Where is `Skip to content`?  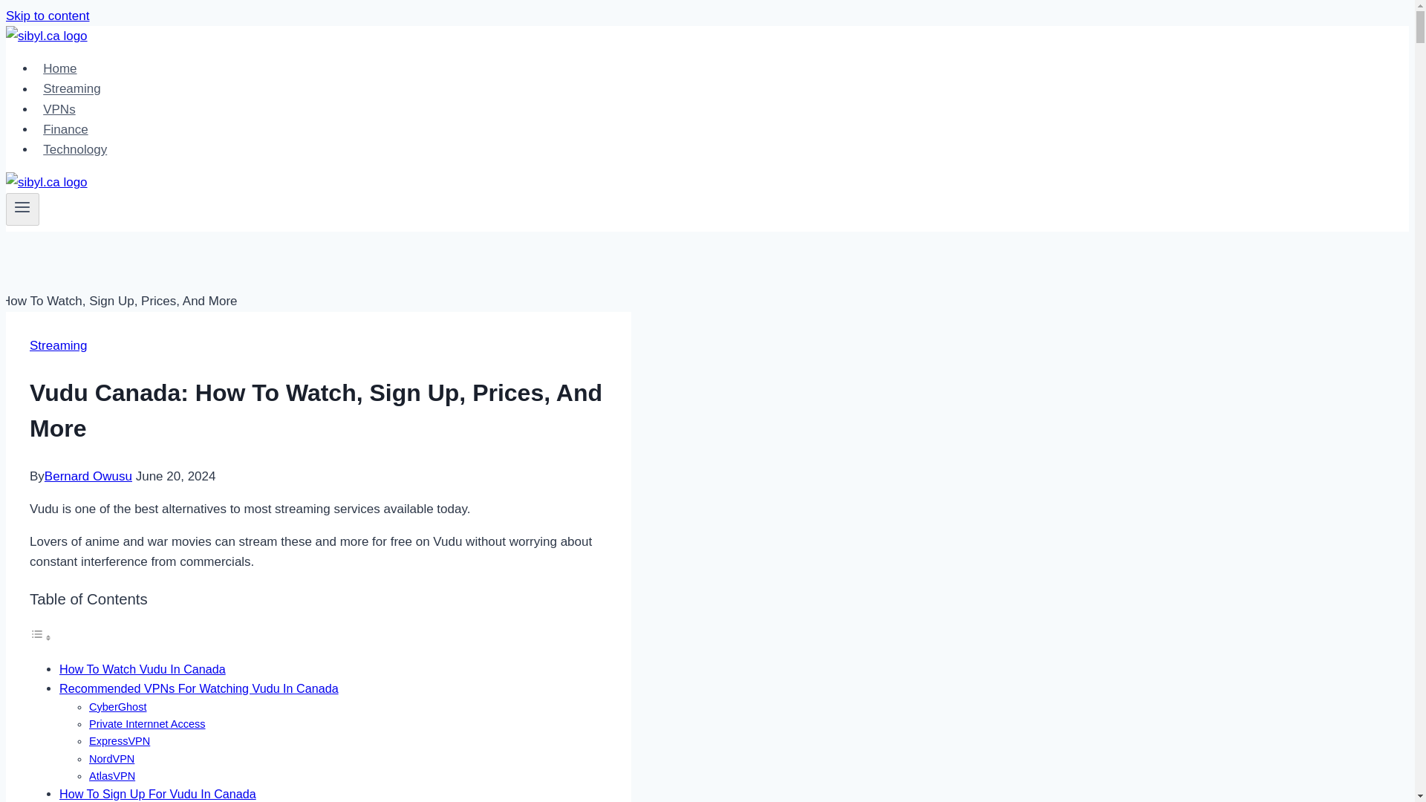
Skip to content is located at coordinates (47, 16).